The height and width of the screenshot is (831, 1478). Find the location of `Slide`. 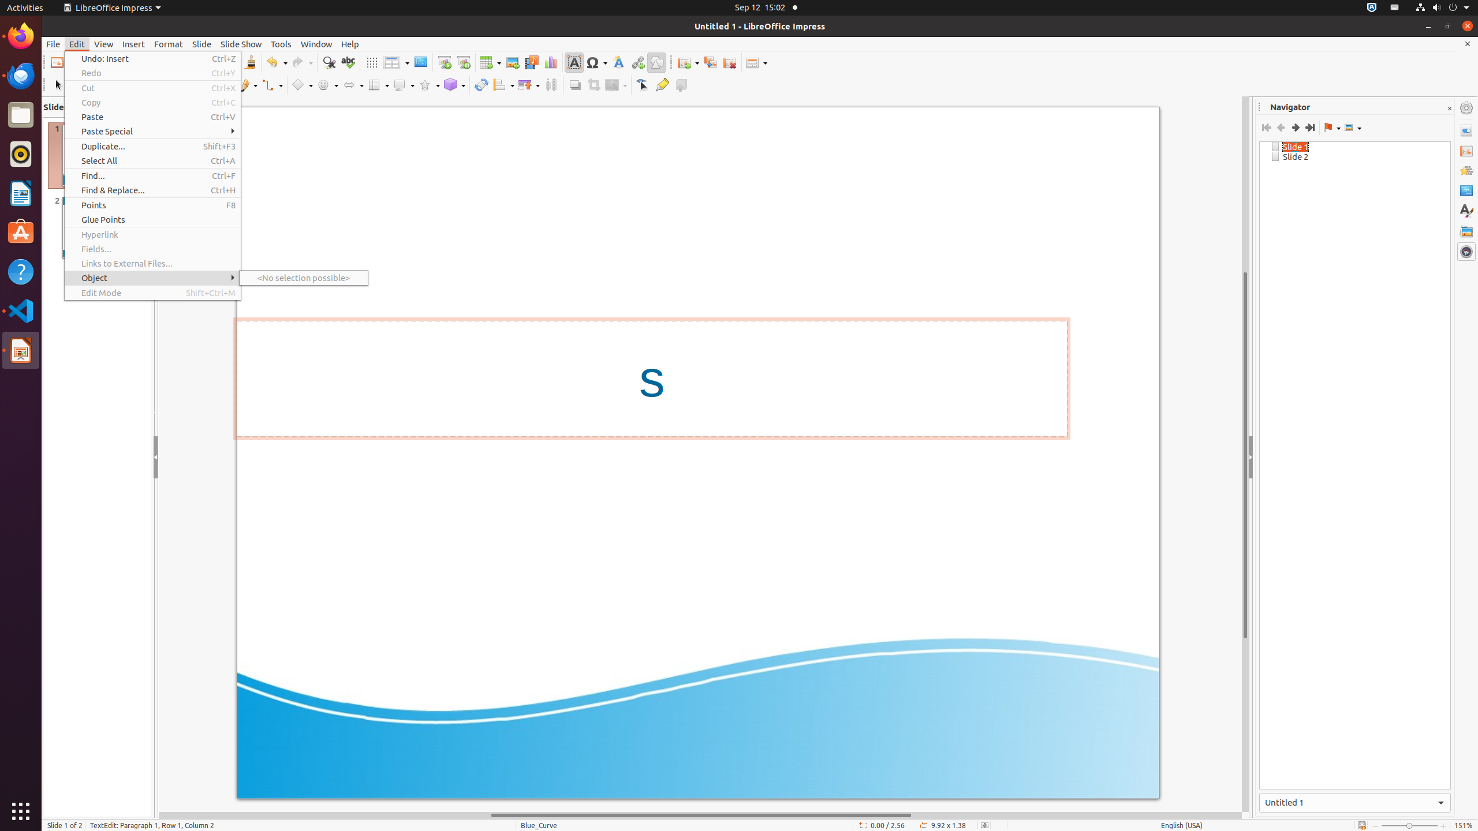

Slide is located at coordinates (202, 44).